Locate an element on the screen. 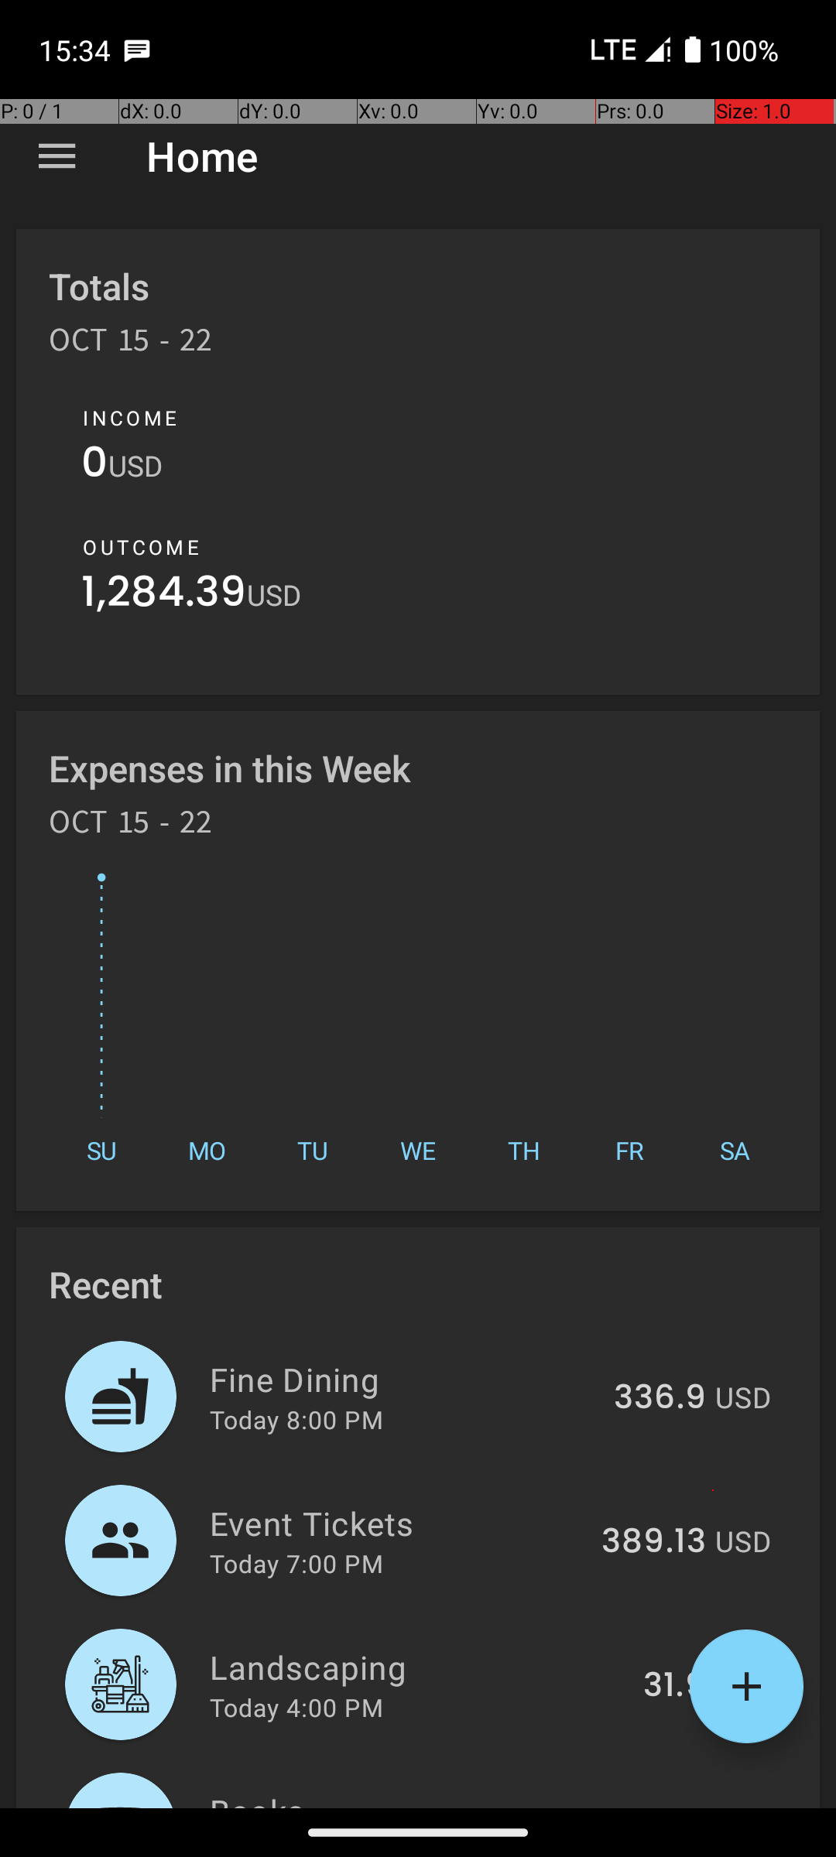 The height and width of the screenshot is (1857, 836). Books is located at coordinates (401, 1798).